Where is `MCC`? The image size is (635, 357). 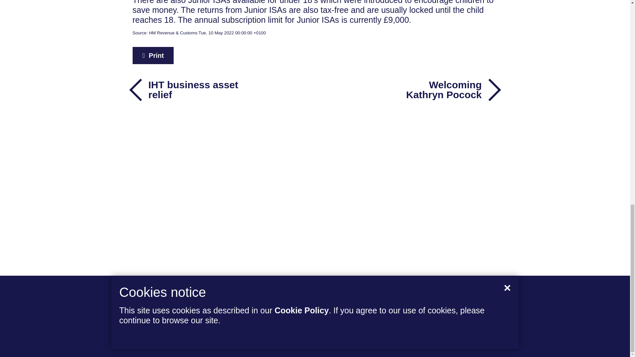 MCC is located at coordinates (487, 319).